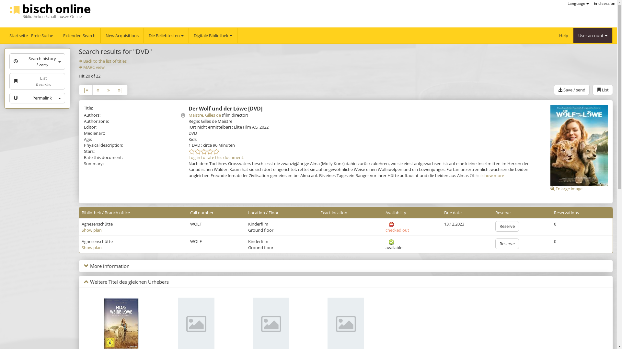  I want to click on Bibliothek, so click(91, 213).